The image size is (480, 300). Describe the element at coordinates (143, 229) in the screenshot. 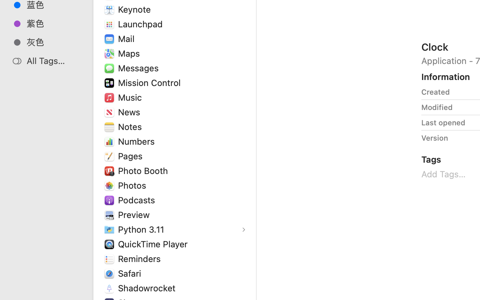

I see `Python 3.11` at that location.